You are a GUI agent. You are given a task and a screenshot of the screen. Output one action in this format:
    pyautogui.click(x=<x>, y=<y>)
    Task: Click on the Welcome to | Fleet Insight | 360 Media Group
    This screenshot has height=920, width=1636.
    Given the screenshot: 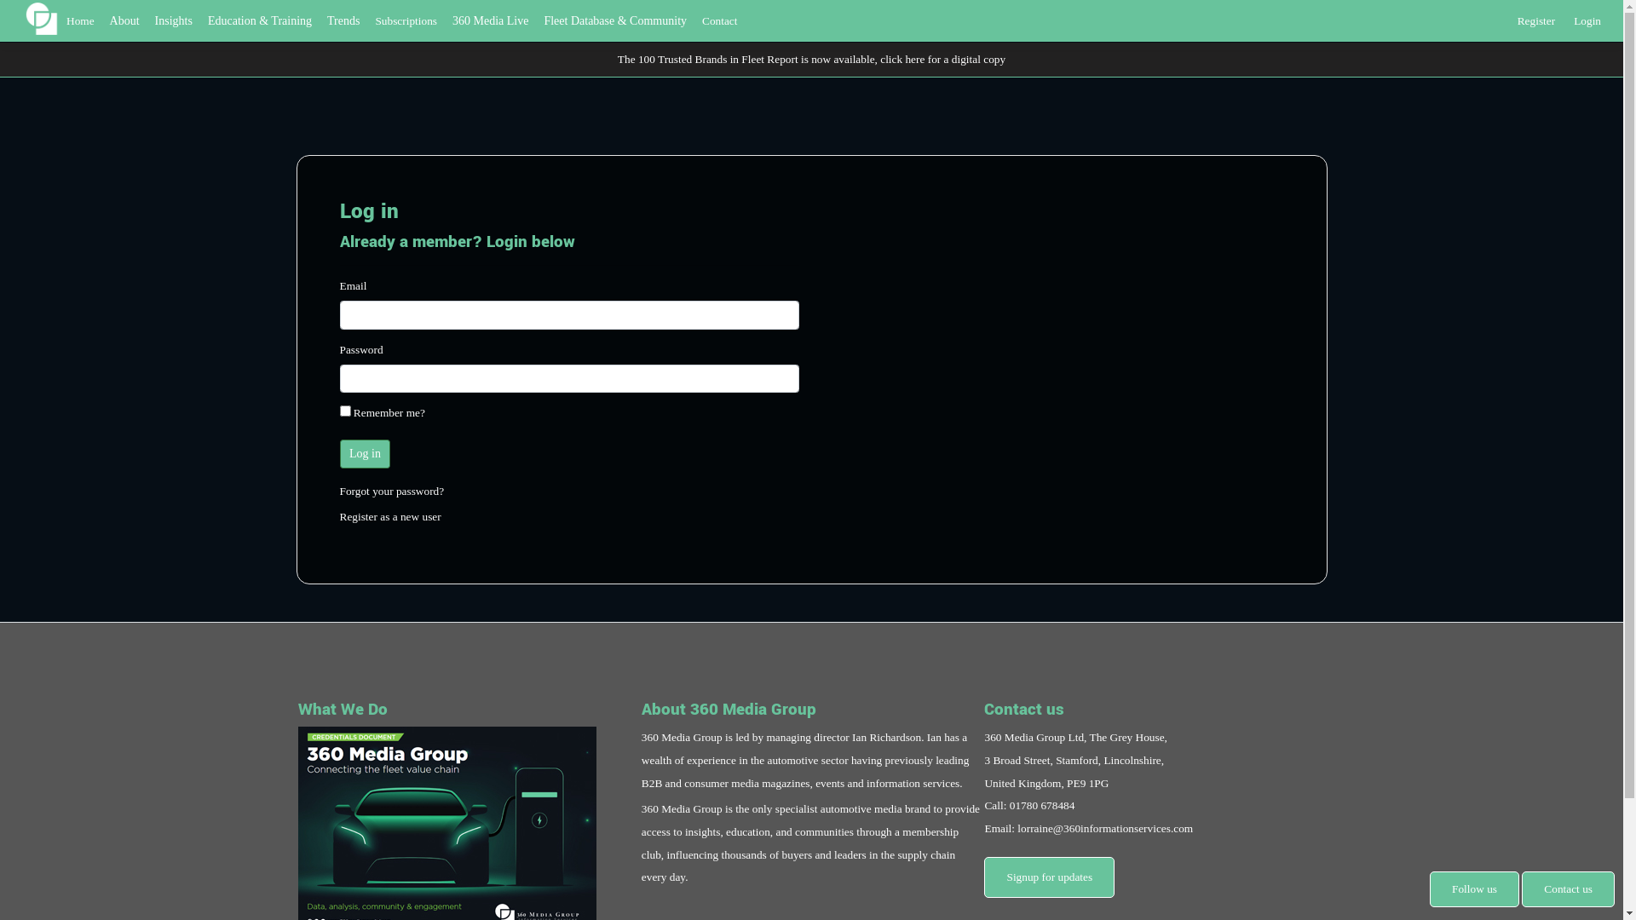 What is the action you would take?
    pyautogui.click(x=42, y=19)
    